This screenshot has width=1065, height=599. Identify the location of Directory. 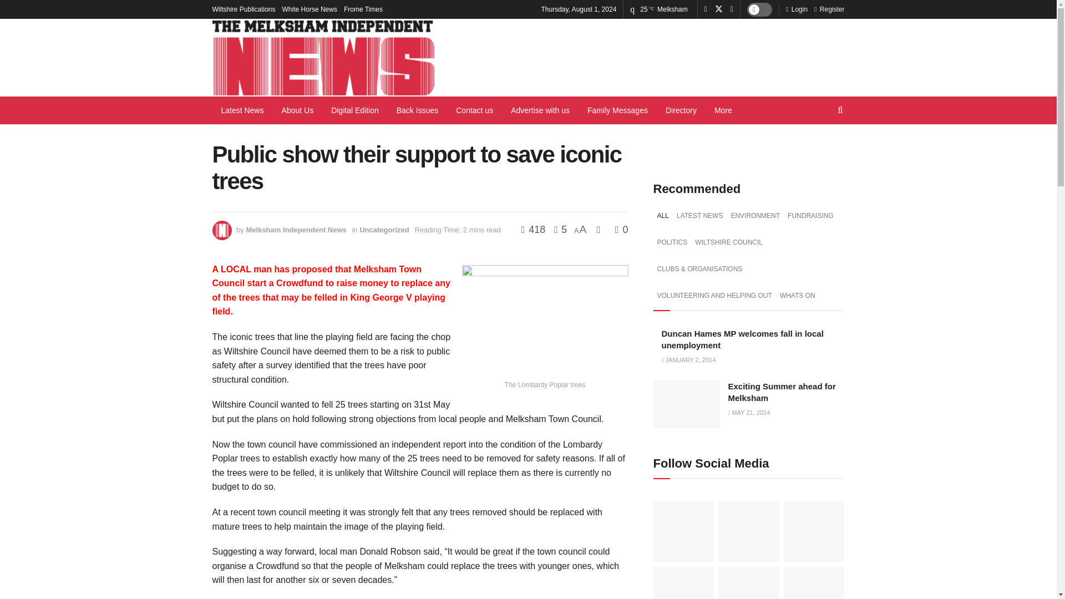
(681, 110).